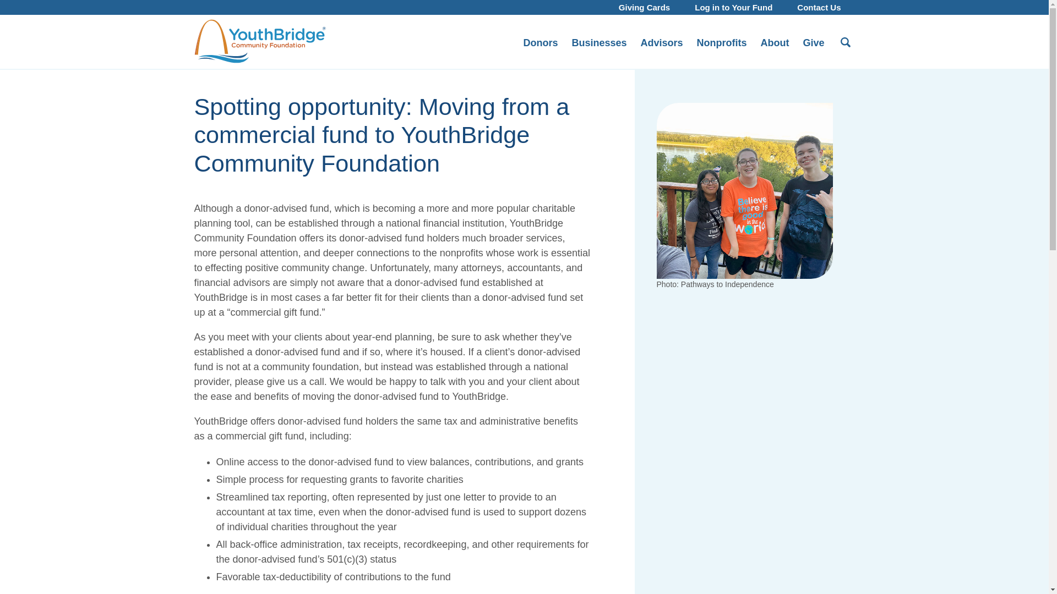  What do you see at coordinates (774, 42) in the screenshot?
I see `About` at bounding box center [774, 42].